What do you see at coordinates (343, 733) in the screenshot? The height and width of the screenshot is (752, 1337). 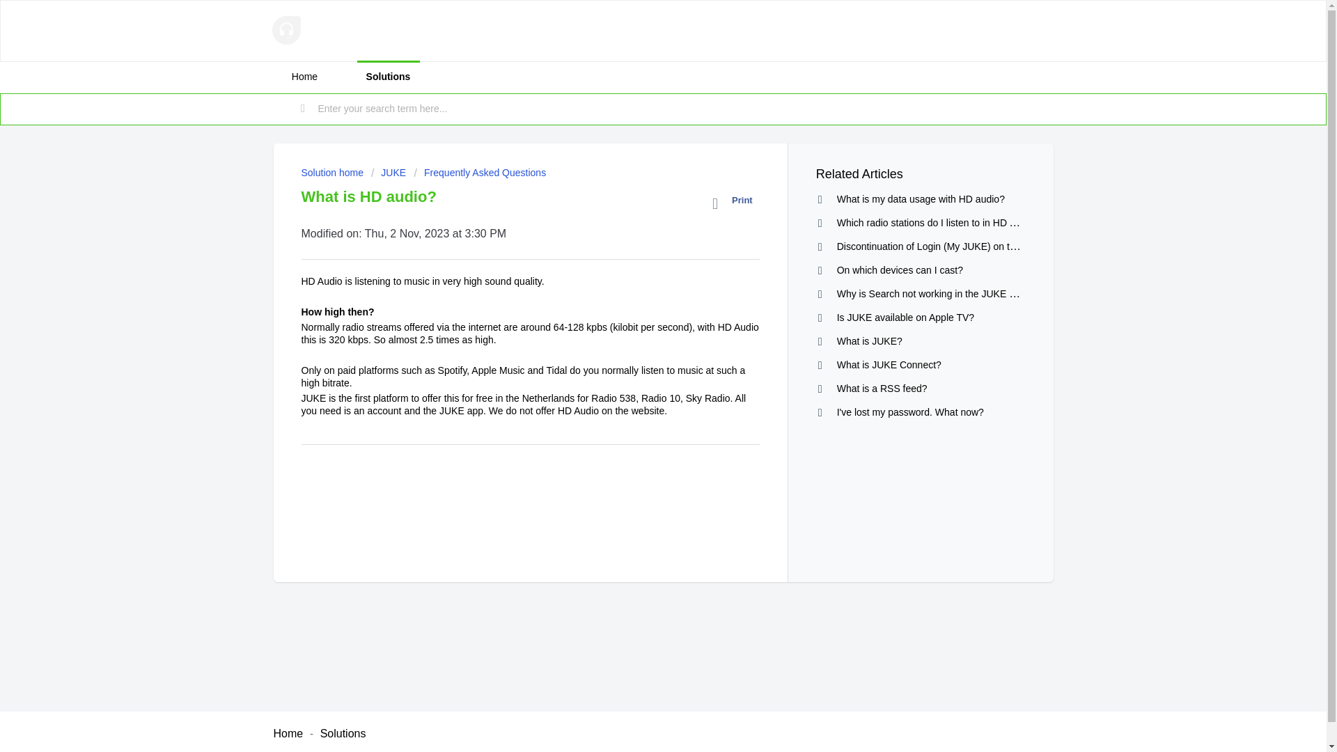 I see `Solutions` at bounding box center [343, 733].